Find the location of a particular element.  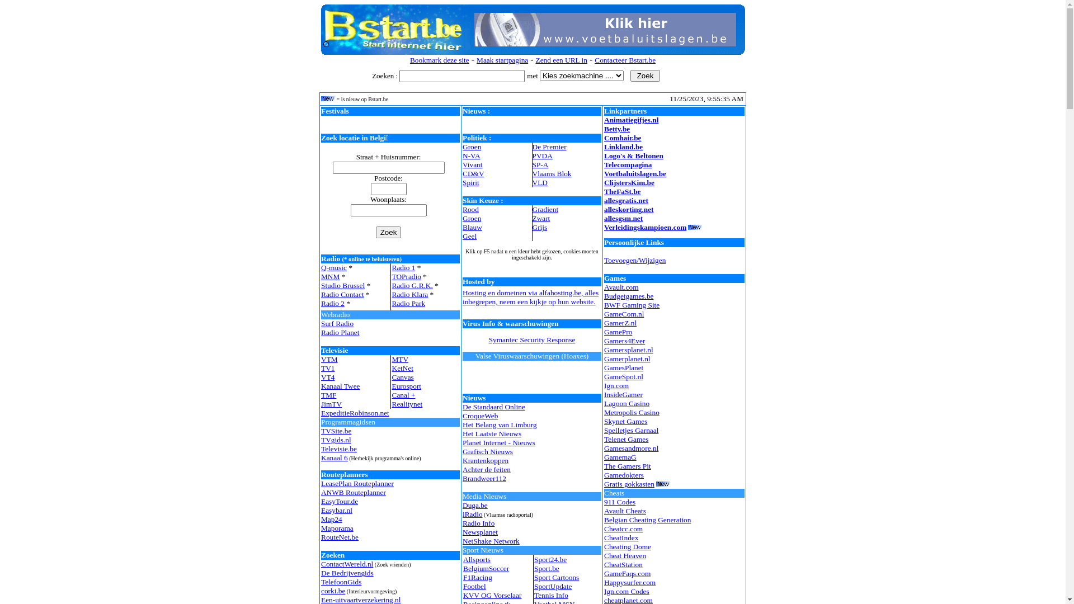

SP-A is located at coordinates (540, 164).